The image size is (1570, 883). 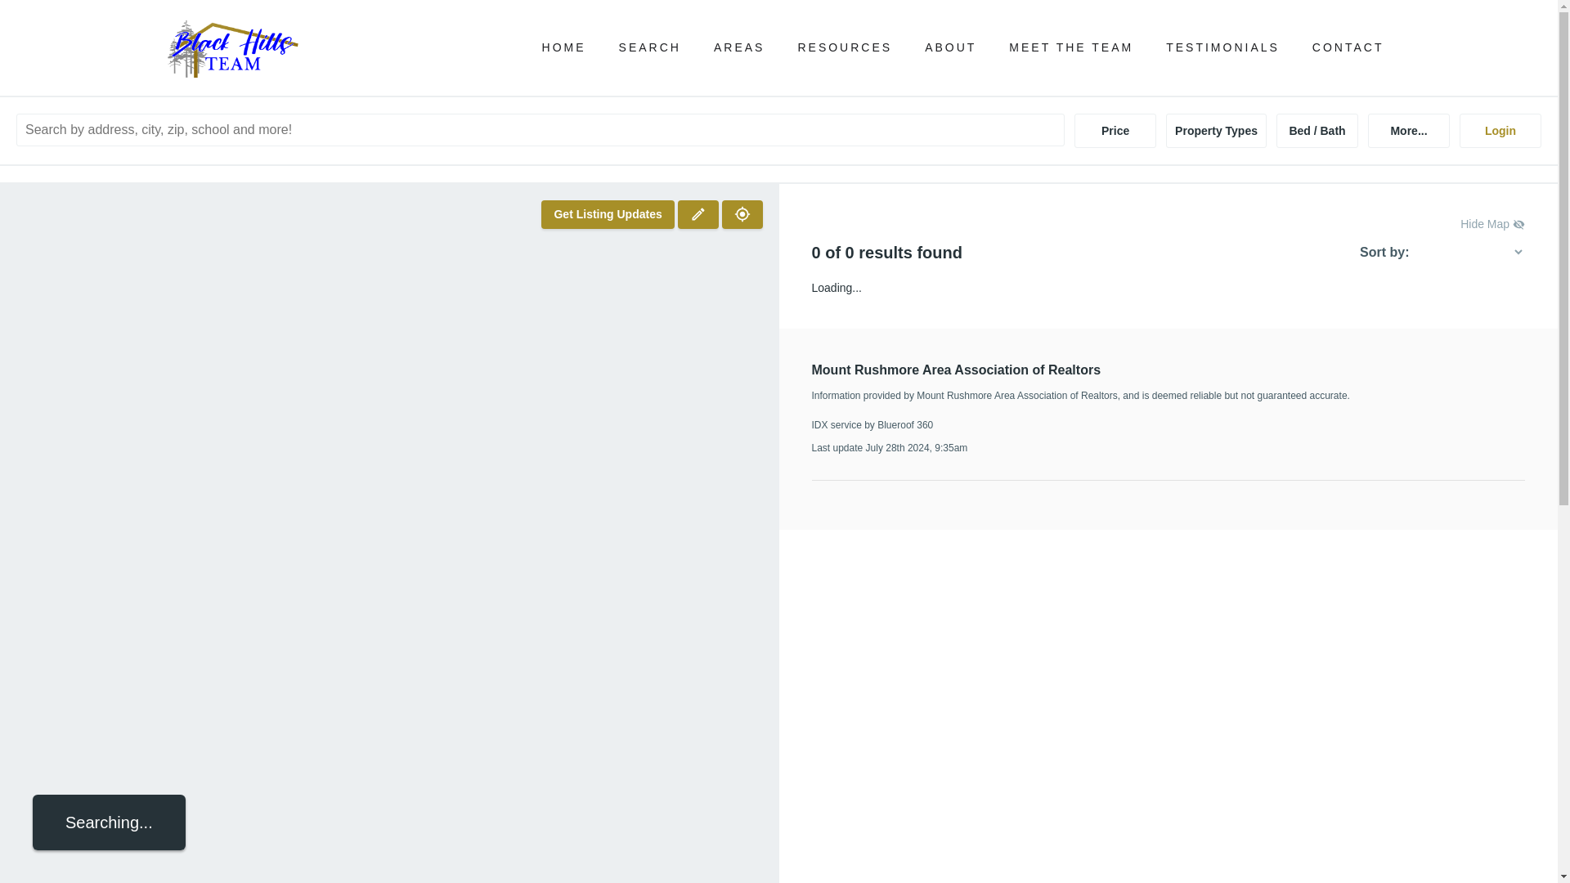 I want to click on Get Listing Updates, so click(x=607, y=214).